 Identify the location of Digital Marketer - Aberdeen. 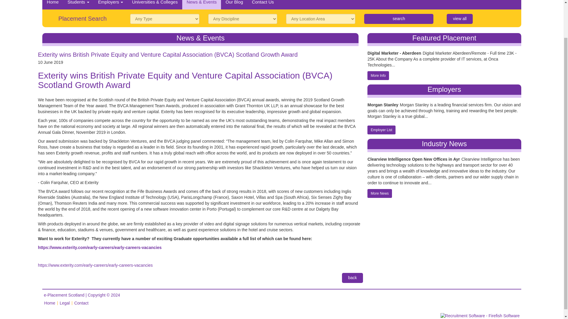
(394, 53).